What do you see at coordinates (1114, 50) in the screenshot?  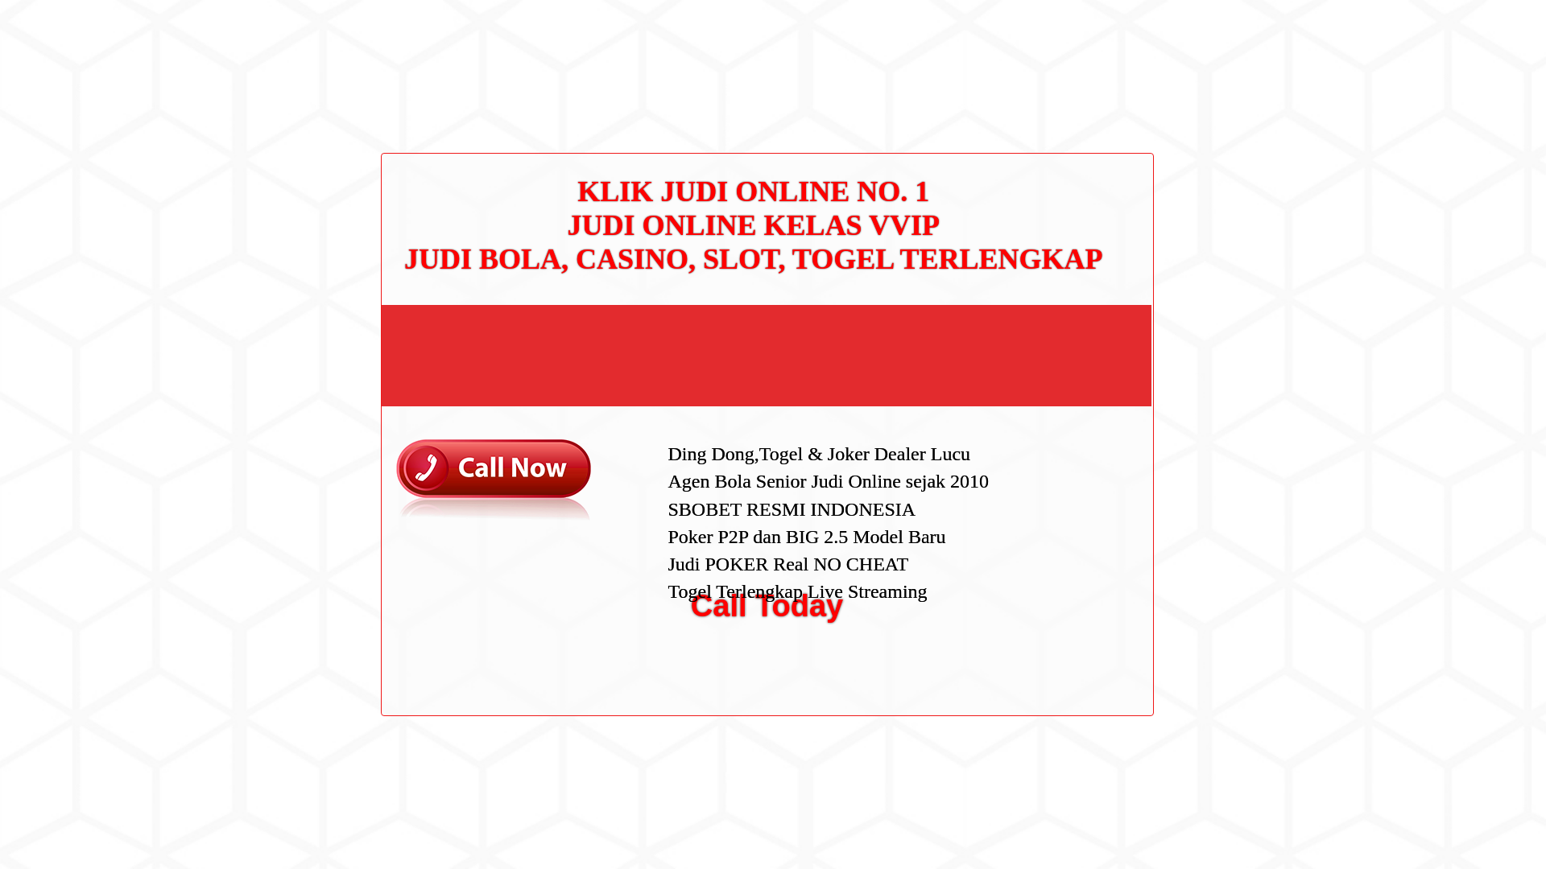 I see `Search for:` at bounding box center [1114, 50].